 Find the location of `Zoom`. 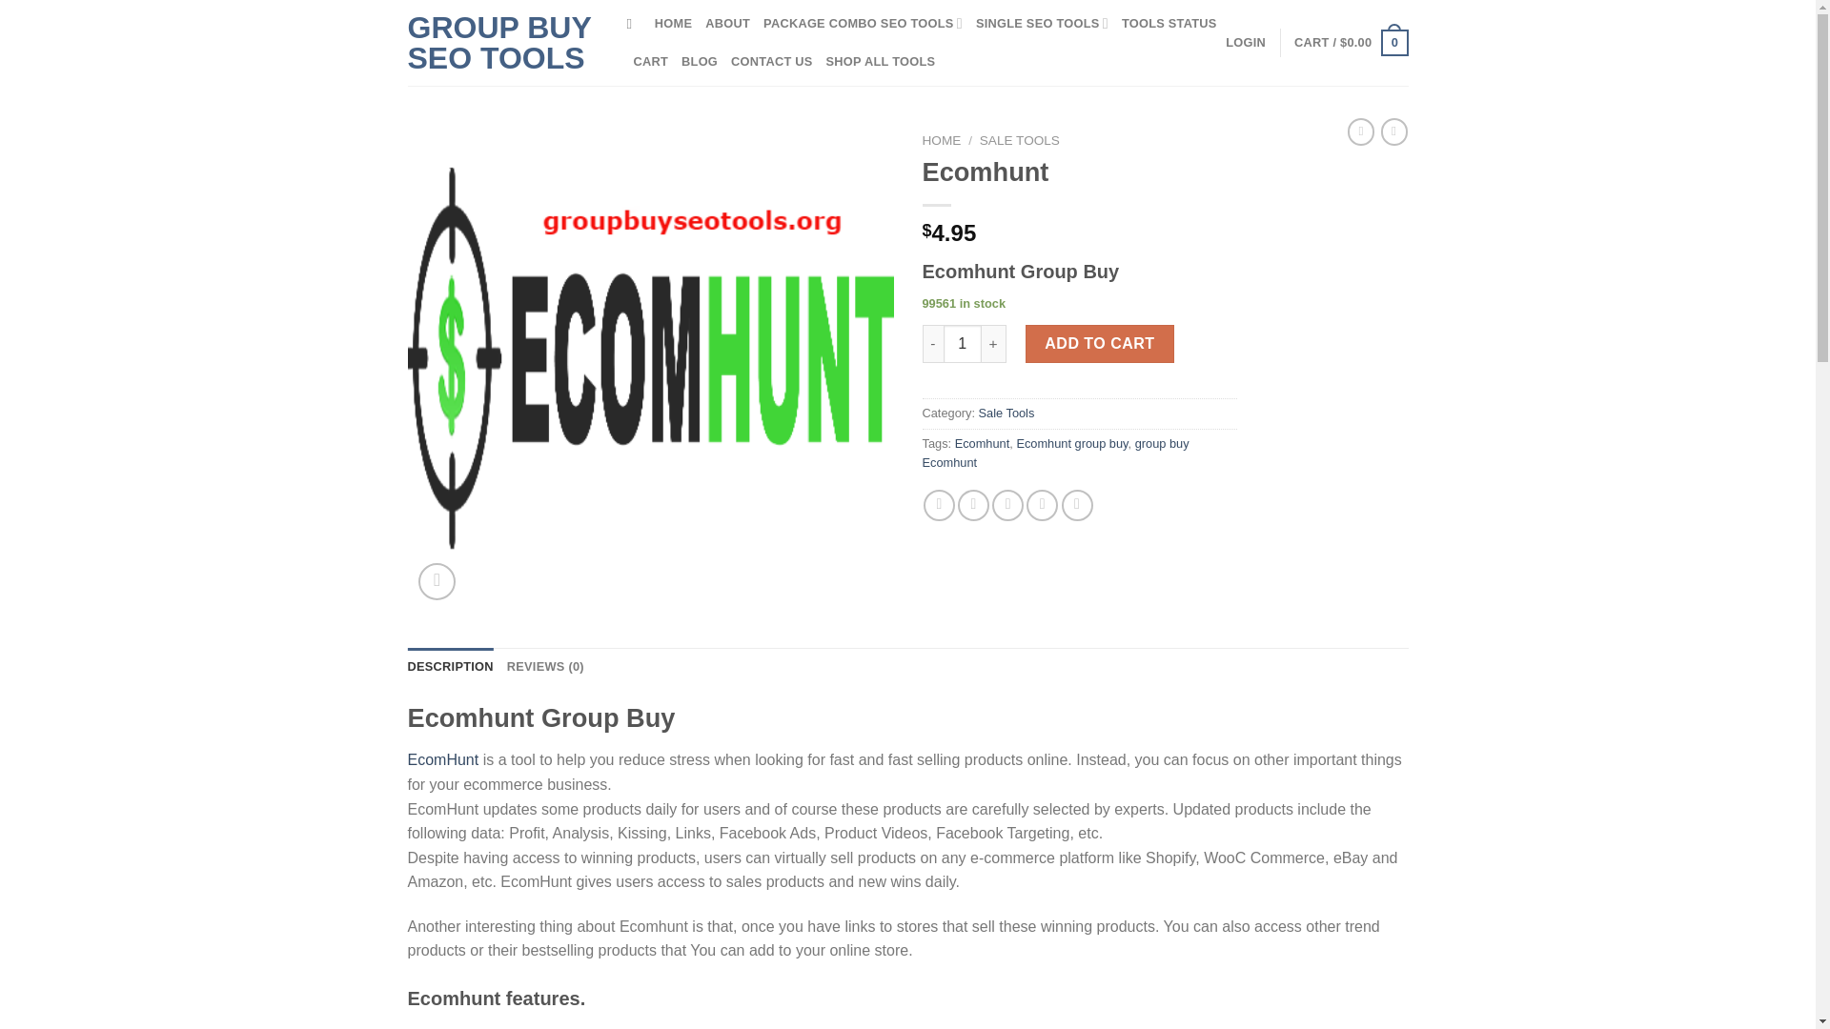

Zoom is located at coordinates (437, 581).